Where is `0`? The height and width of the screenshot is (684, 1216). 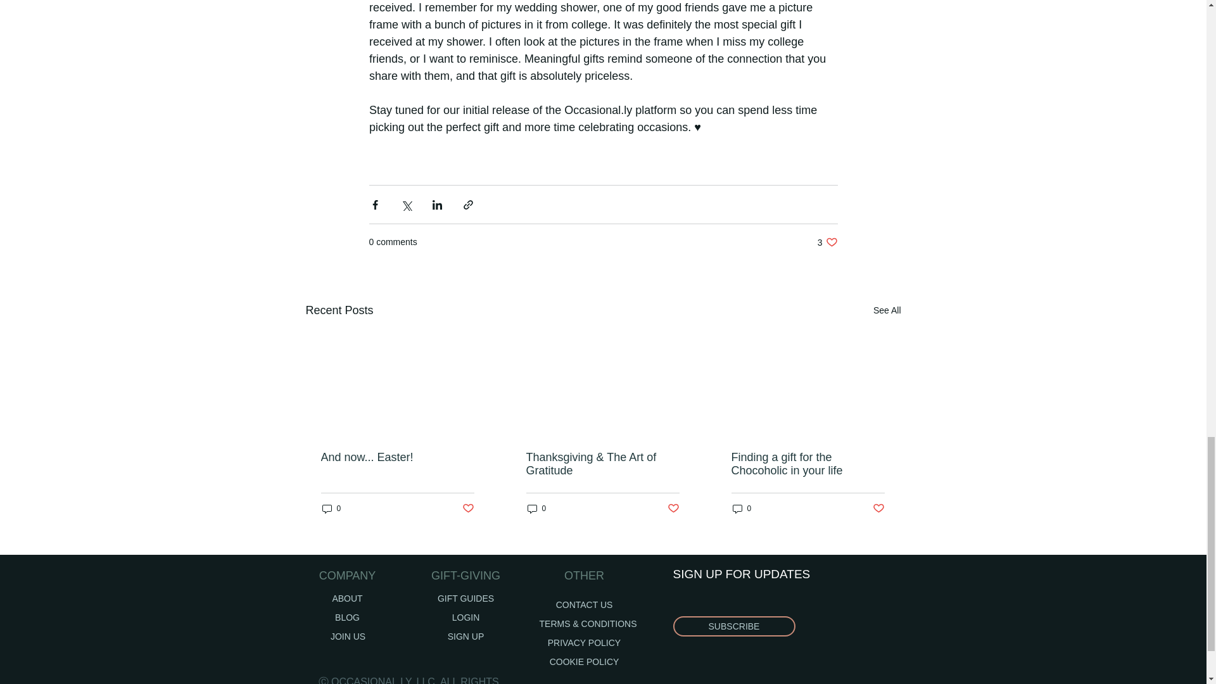 0 is located at coordinates (827, 242).